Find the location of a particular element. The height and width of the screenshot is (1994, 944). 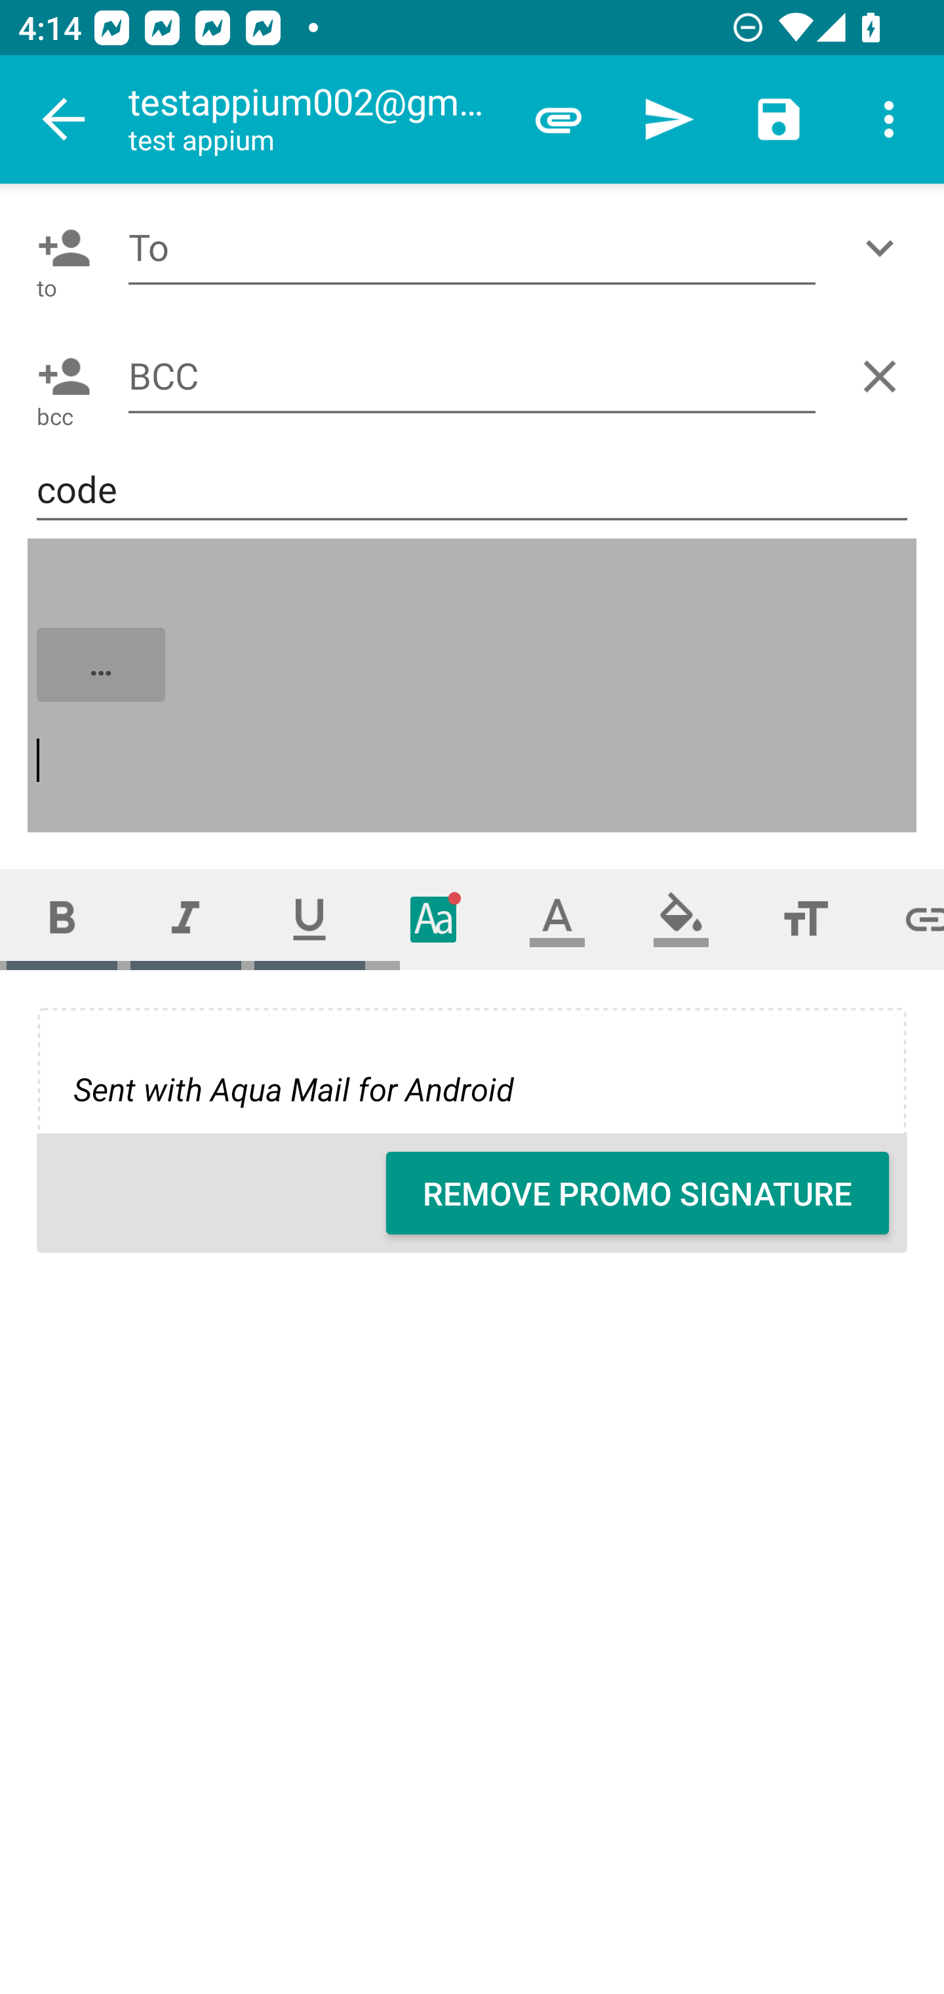

Navigate up is located at coordinates (64, 119).